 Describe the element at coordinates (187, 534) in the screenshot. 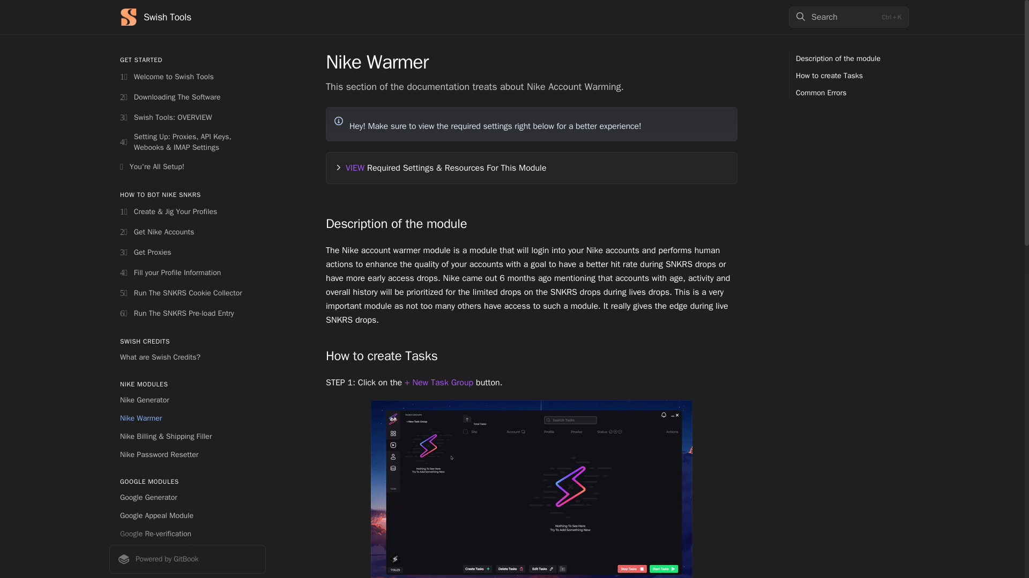

I see `Google Re-verification` at that location.